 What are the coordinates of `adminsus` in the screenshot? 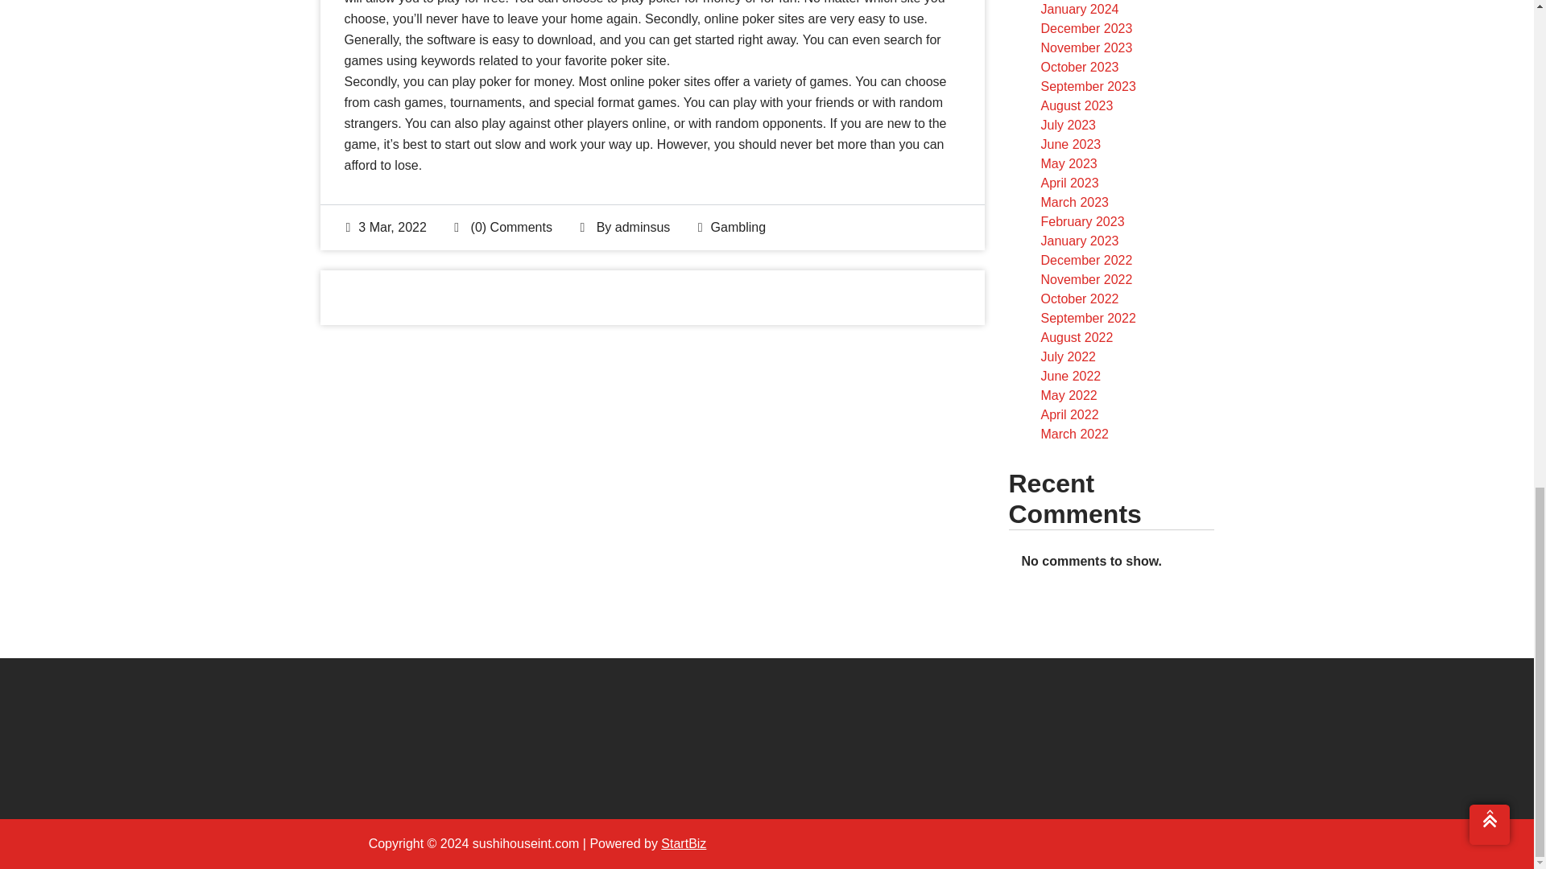 It's located at (643, 227).